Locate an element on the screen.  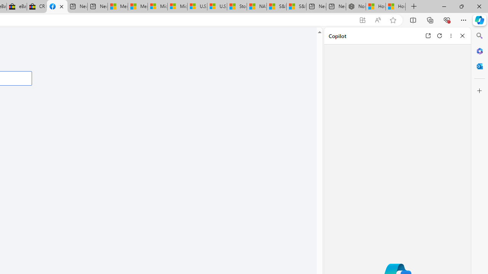
Customize is located at coordinates (480, 91).